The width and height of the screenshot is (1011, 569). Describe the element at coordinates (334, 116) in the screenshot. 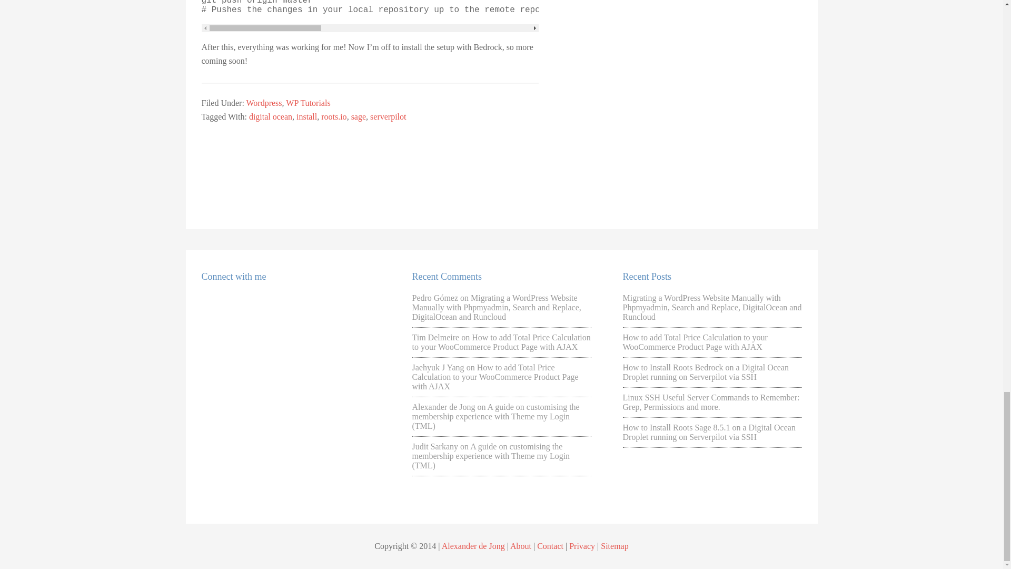

I see `roots.io` at that location.